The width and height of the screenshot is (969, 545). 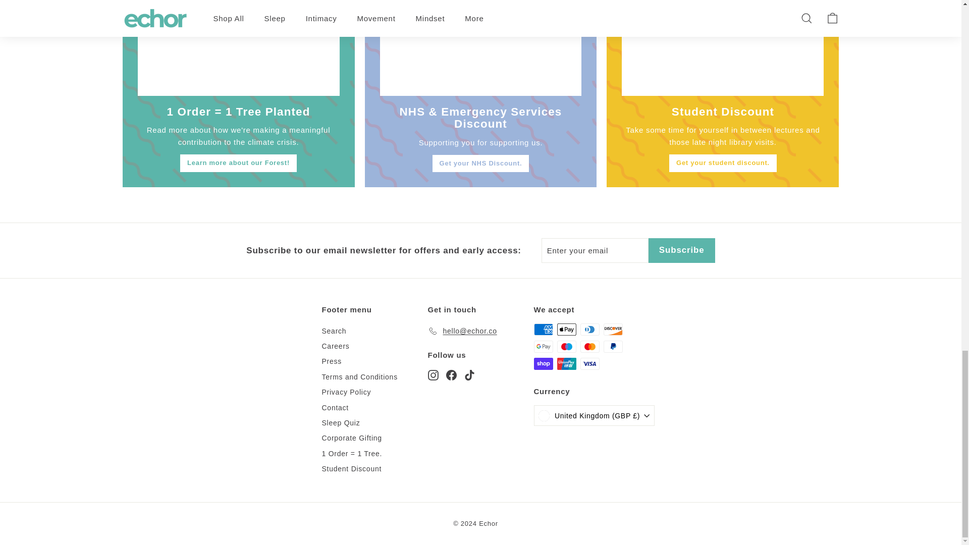 I want to click on Echor on Facebook, so click(x=451, y=374).